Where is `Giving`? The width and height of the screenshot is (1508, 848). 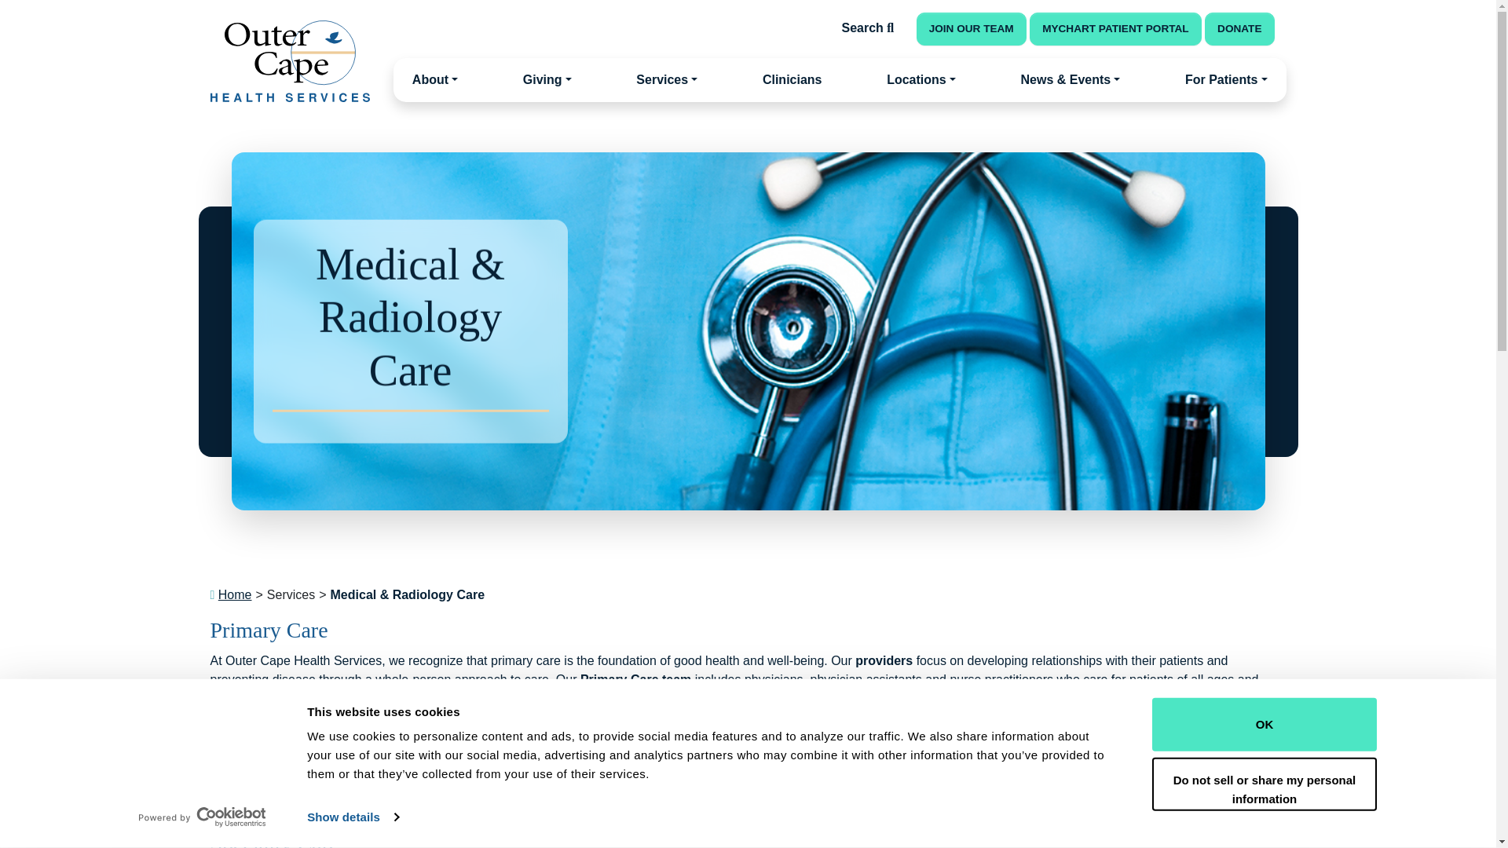
Giving is located at coordinates (547, 80).